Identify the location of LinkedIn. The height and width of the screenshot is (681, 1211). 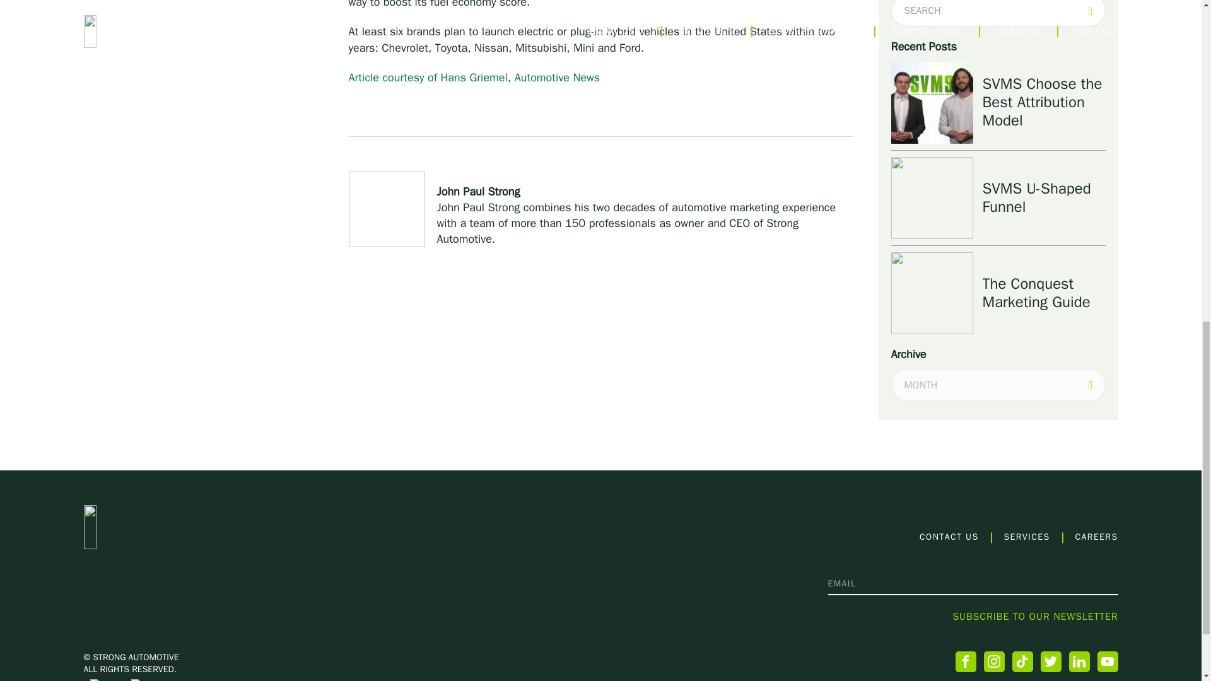
(1079, 661).